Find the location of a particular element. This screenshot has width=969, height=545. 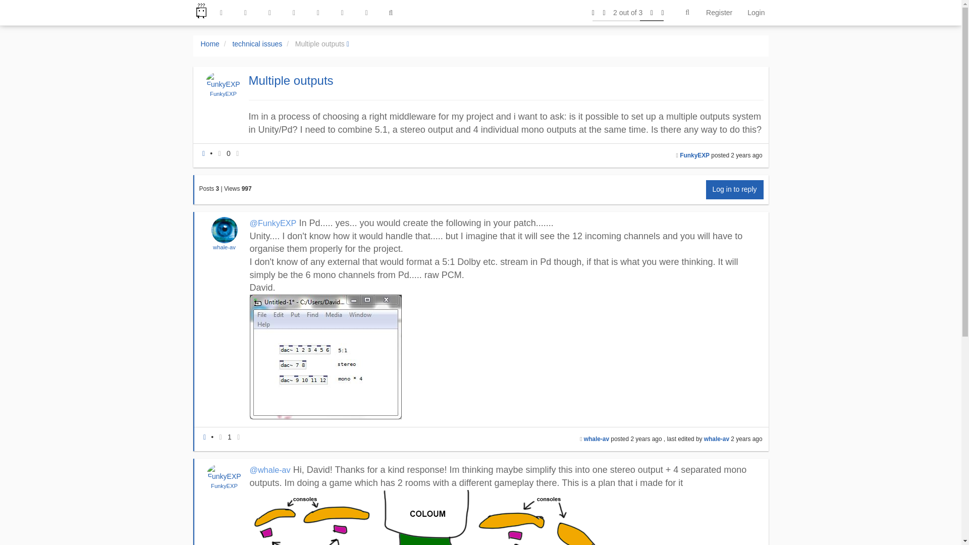

FunkyEXP is located at coordinates (694, 155).